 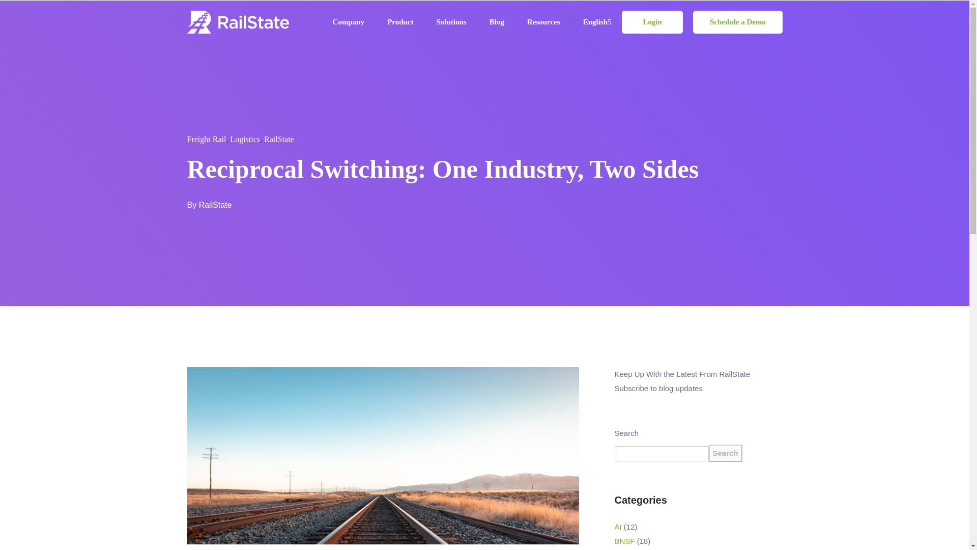 What do you see at coordinates (725, 453) in the screenshot?
I see `Search` at bounding box center [725, 453].